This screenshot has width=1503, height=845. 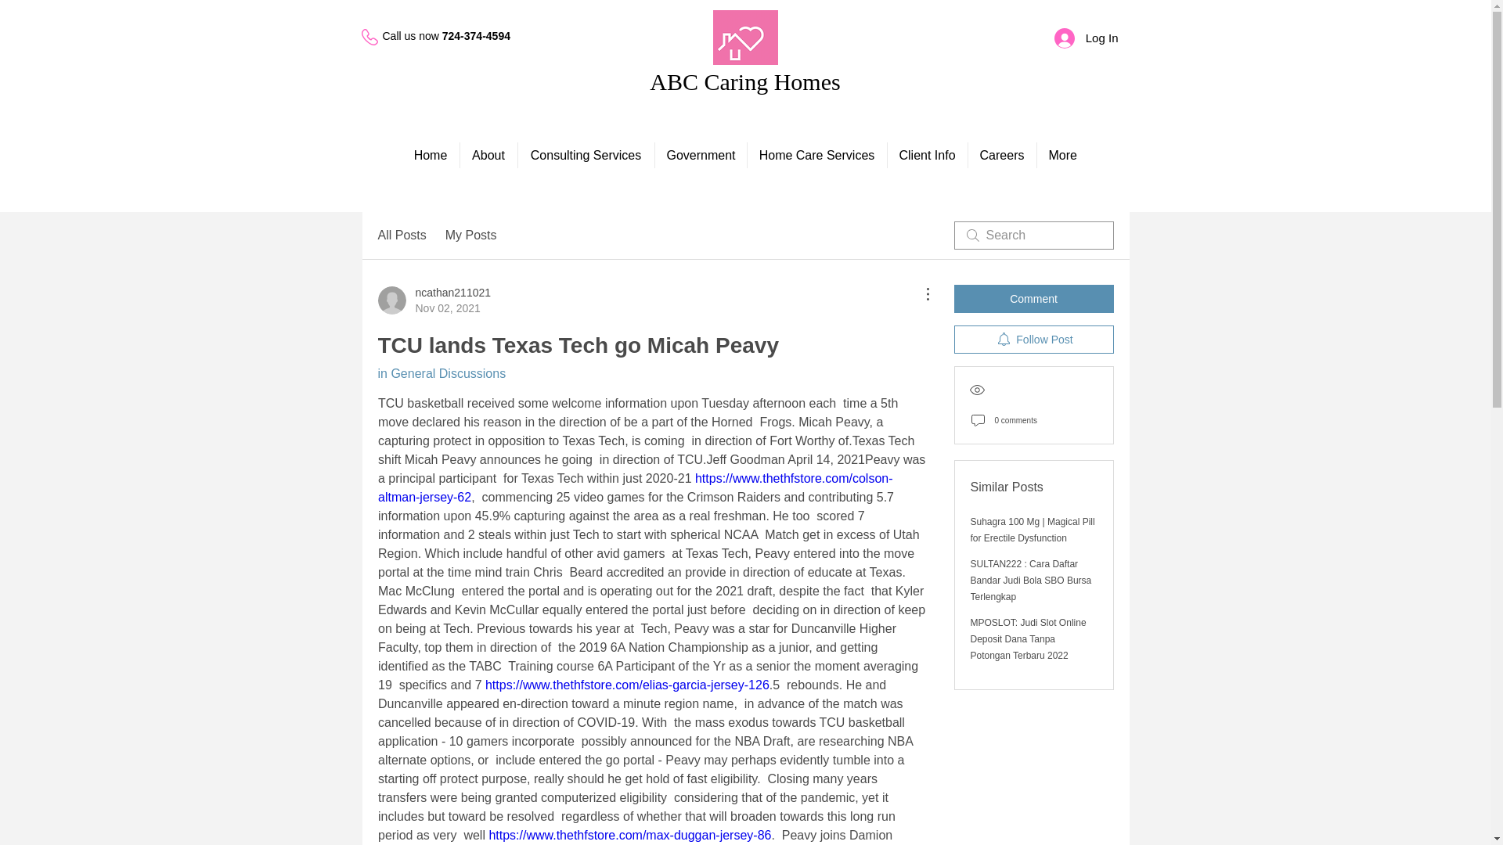 What do you see at coordinates (1087, 38) in the screenshot?
I see `Home` at bounding box center [1087, 38].